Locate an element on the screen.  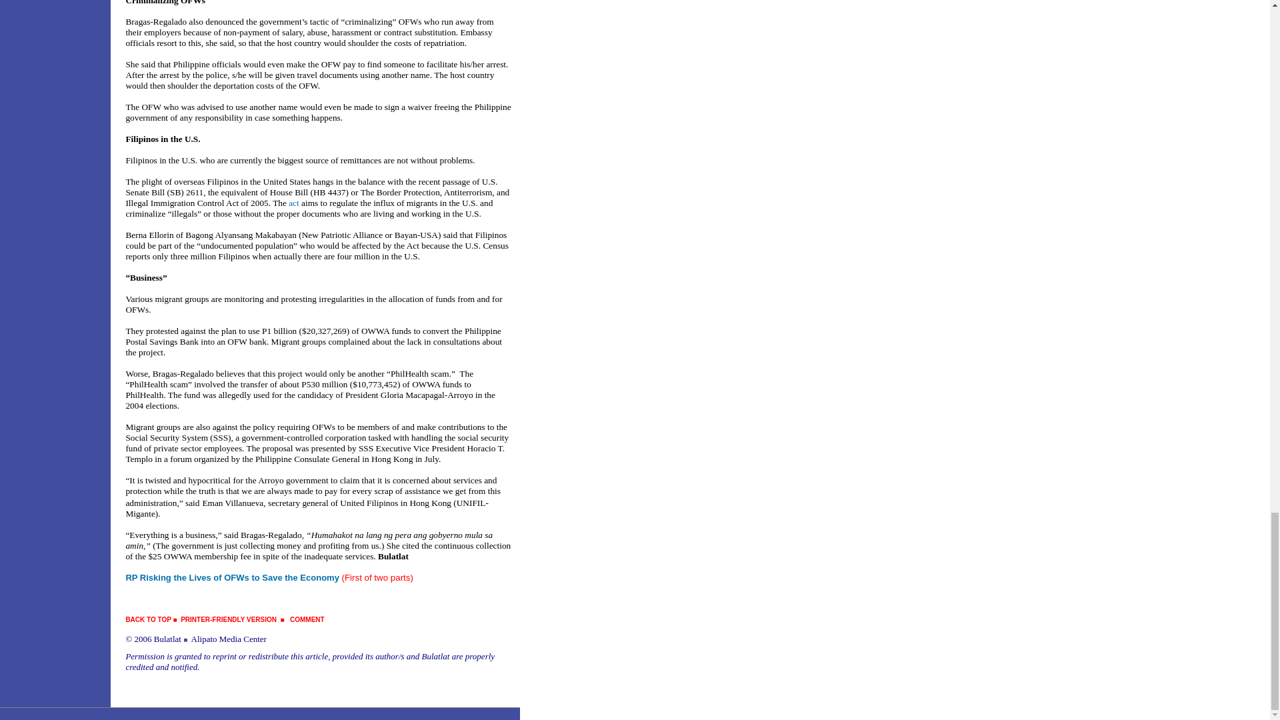
act is located at coordinates (294, 203).